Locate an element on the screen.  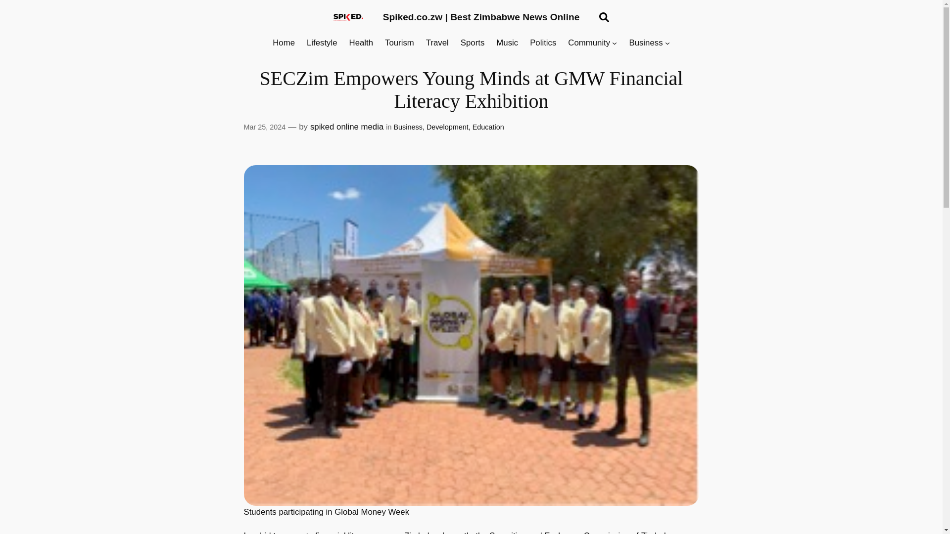
Business is located at coordinates (645, 43).